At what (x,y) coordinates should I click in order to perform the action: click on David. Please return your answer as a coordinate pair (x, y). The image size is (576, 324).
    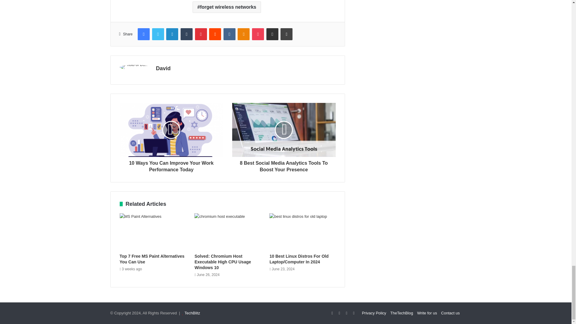
    Looking at the image, I should click on (163, 68).